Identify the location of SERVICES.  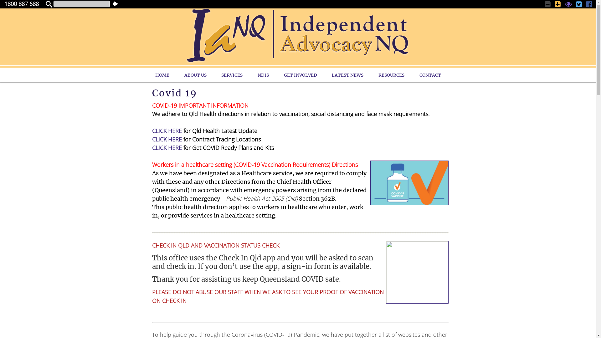
(232, 75).